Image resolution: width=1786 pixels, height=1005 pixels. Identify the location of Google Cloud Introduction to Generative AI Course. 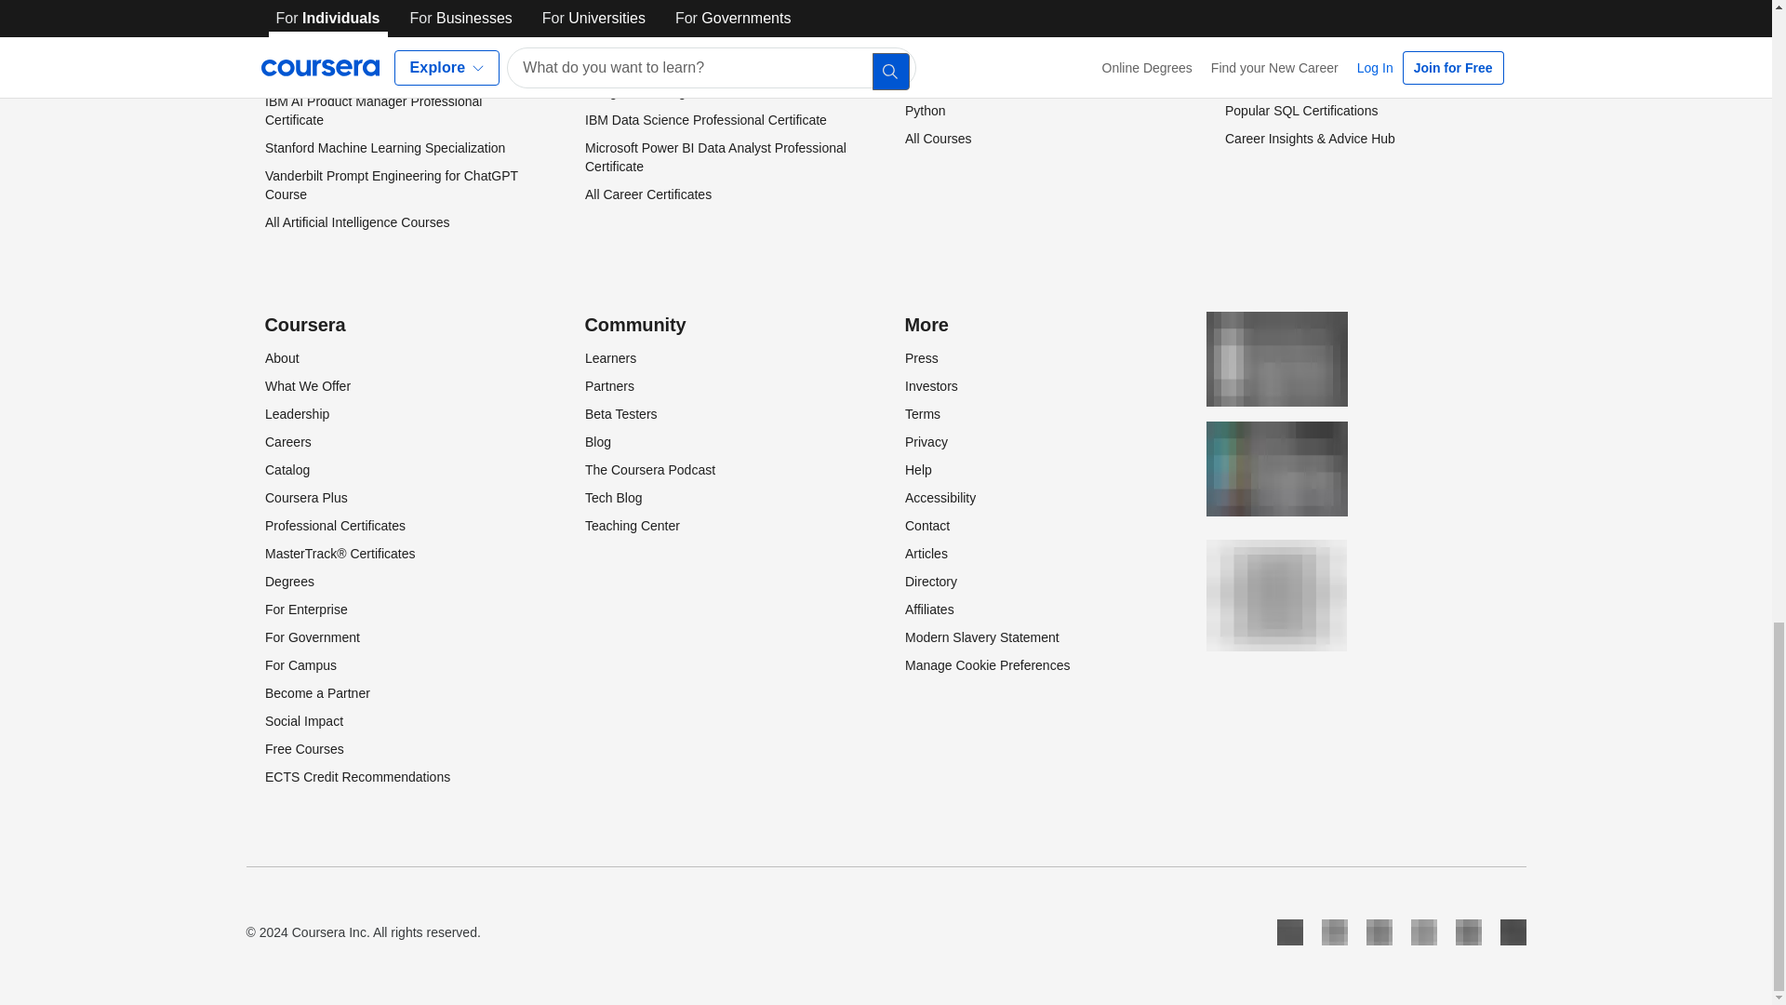
(389, 63).